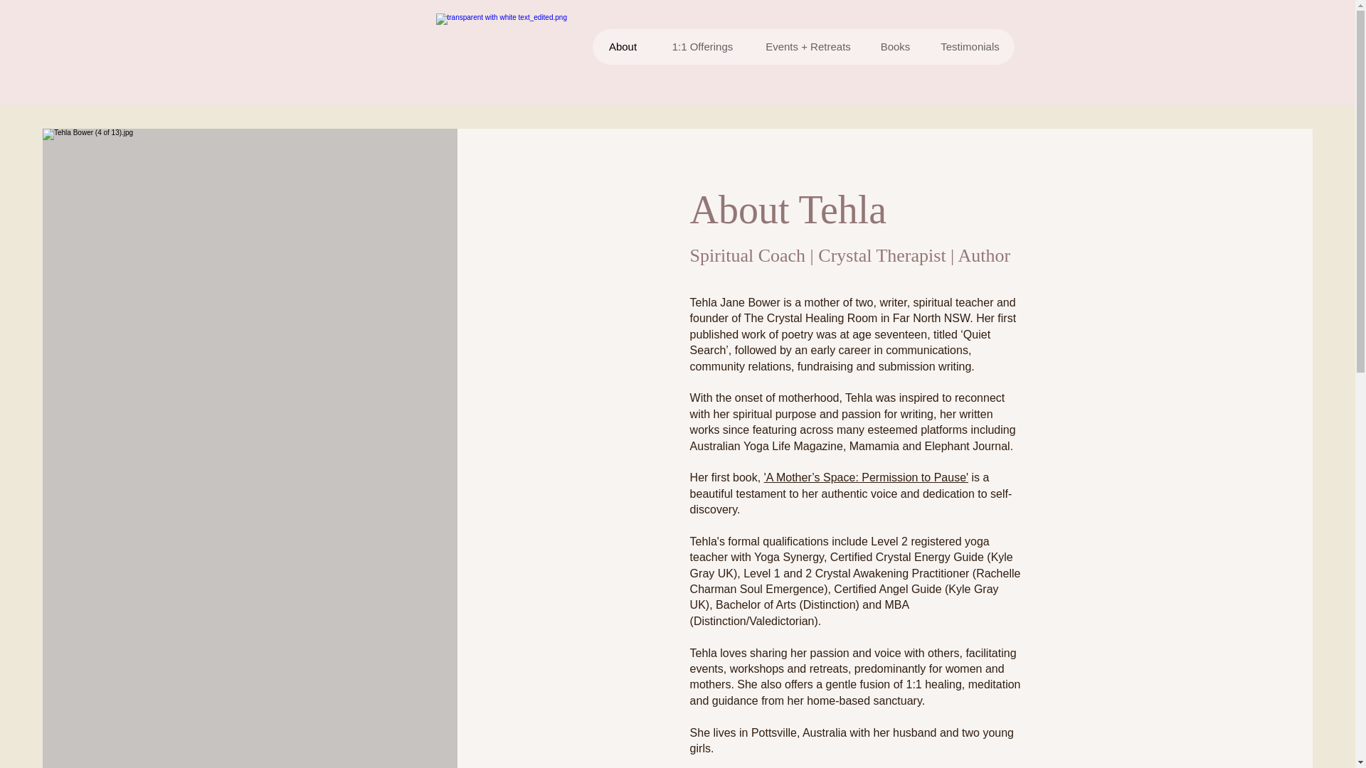 The width and height of the screenshot is (1366, 768). I want to click on About, so click(622, 47).